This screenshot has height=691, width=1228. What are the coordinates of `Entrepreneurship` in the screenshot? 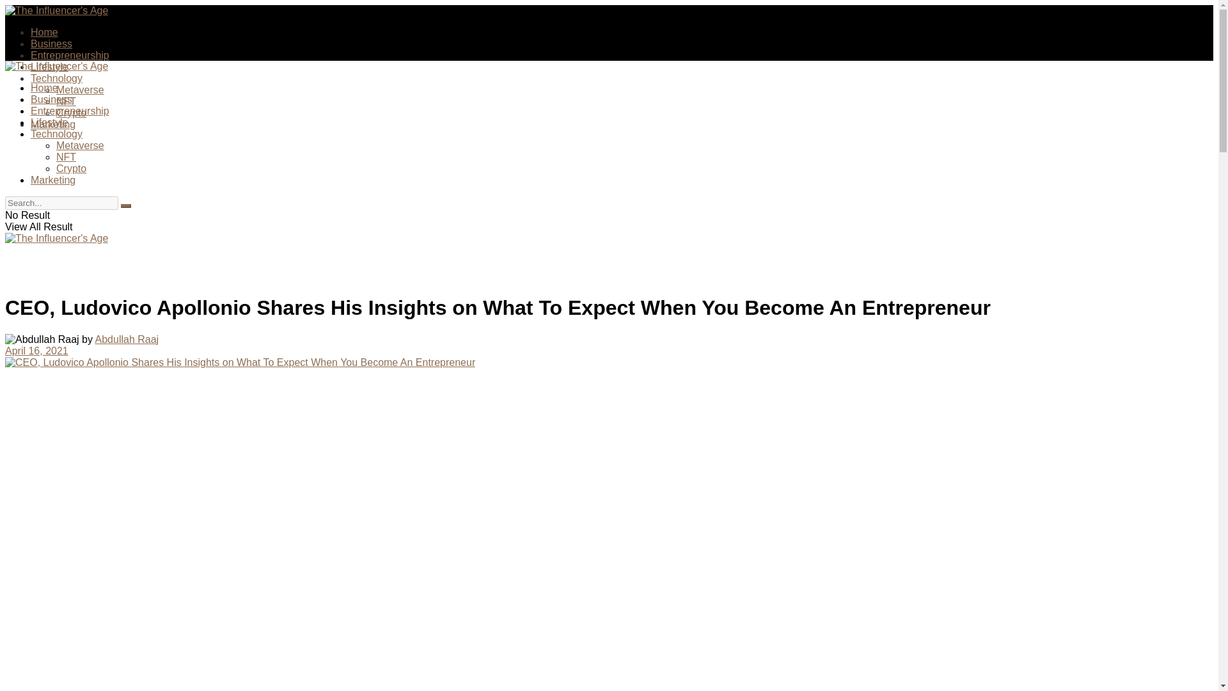 It's located at (70, 55).